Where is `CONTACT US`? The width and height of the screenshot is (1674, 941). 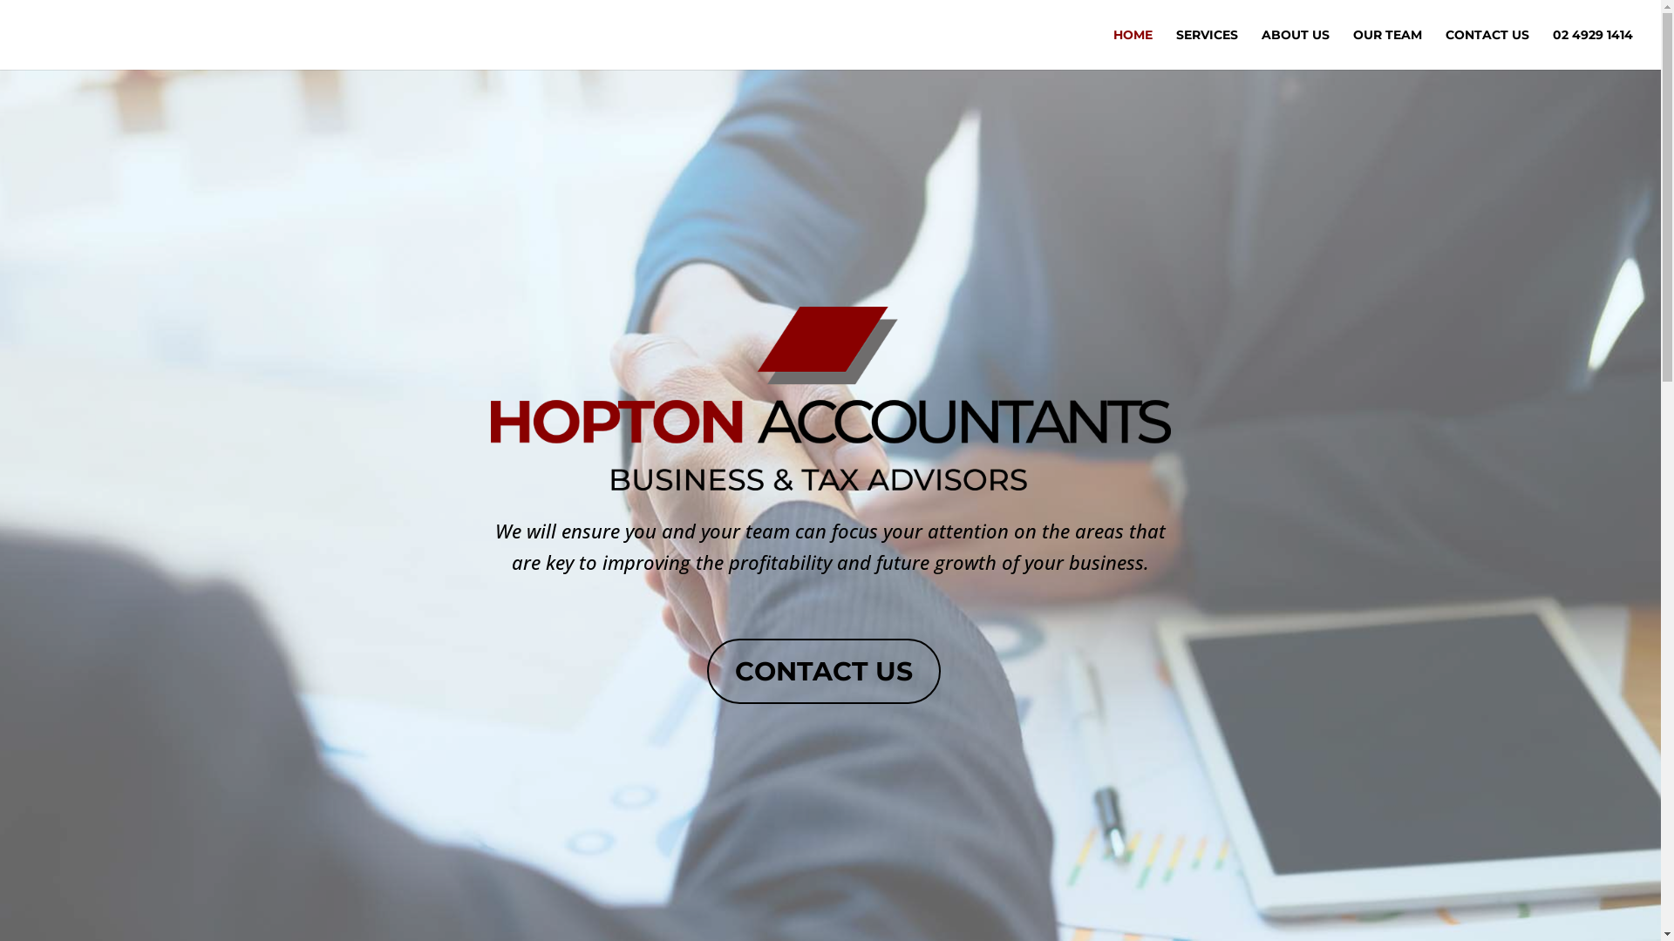
CONTACT US is located at coordinates (824, 671).